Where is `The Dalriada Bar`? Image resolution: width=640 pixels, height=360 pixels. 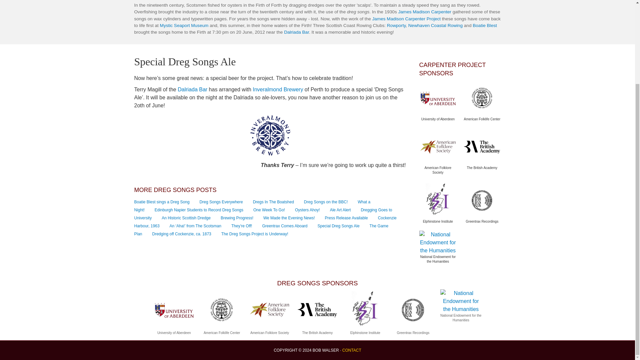
The Dalriada Bar is located at coordinates (297, 32).